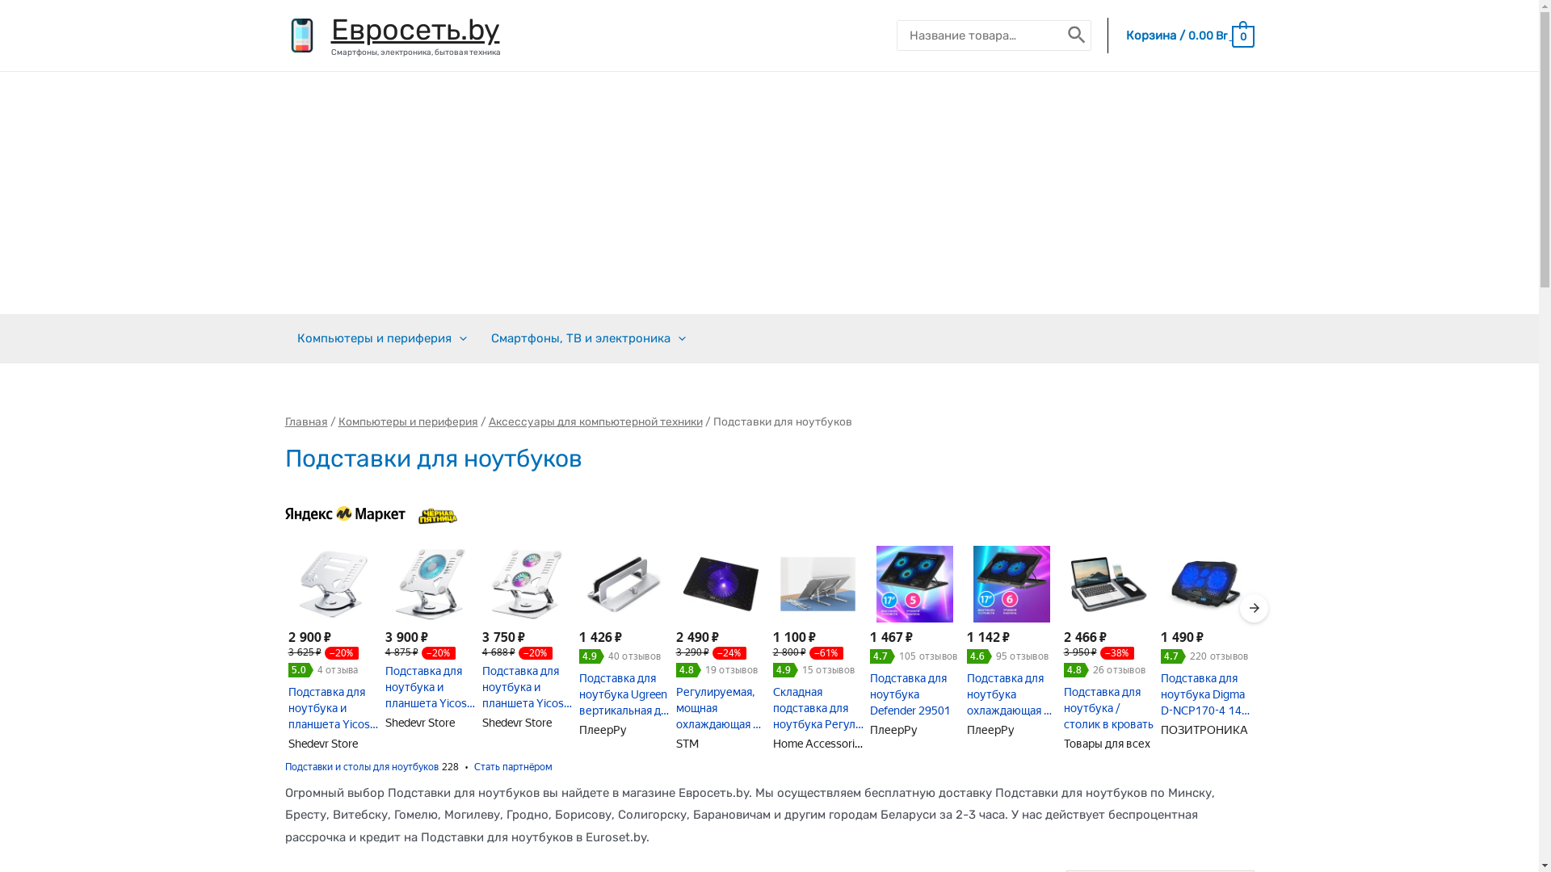 The image size is (1551, 872). Describe the element at coordinates (516, 723) in the screenshot. I see `Shedevr Store` at that location.